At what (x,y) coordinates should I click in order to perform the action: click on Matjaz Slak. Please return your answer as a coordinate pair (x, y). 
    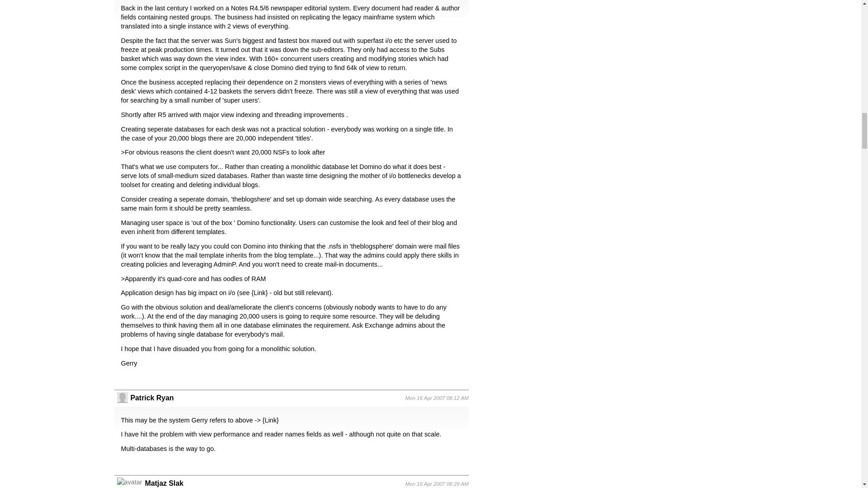
    Looking at the image, I should click on (164, 483).